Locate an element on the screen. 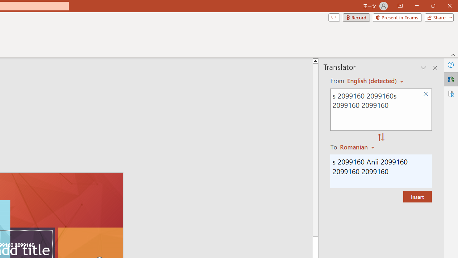 Image resolution: width=458 pixels, height=258 pixels. Translator is located at coordinates (451, 79).